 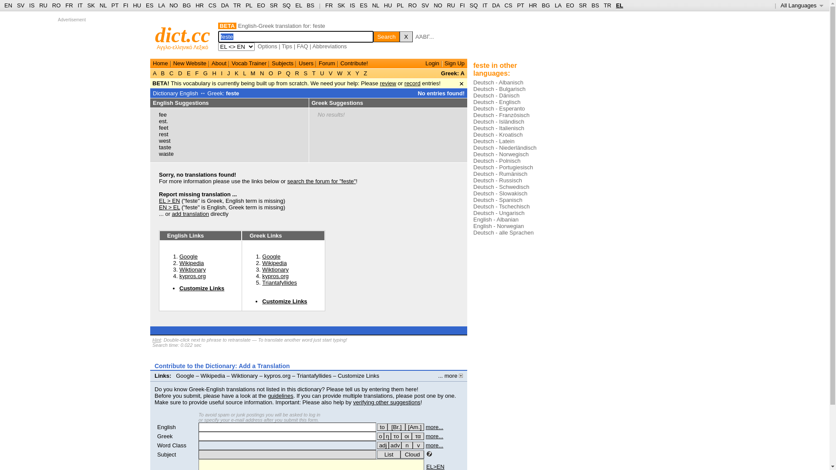 I want to click on BG, so click(x=187, y=5).